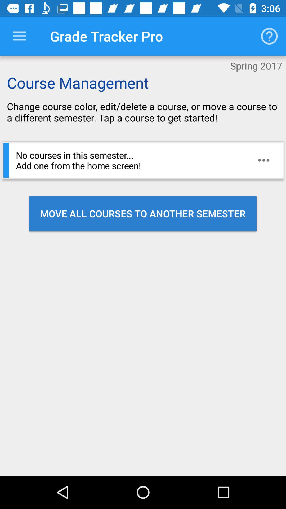  What do you see at coordinates (143, 213) in the screenshot?
I see `press the move all courses item` at bounding box center [143, 213].